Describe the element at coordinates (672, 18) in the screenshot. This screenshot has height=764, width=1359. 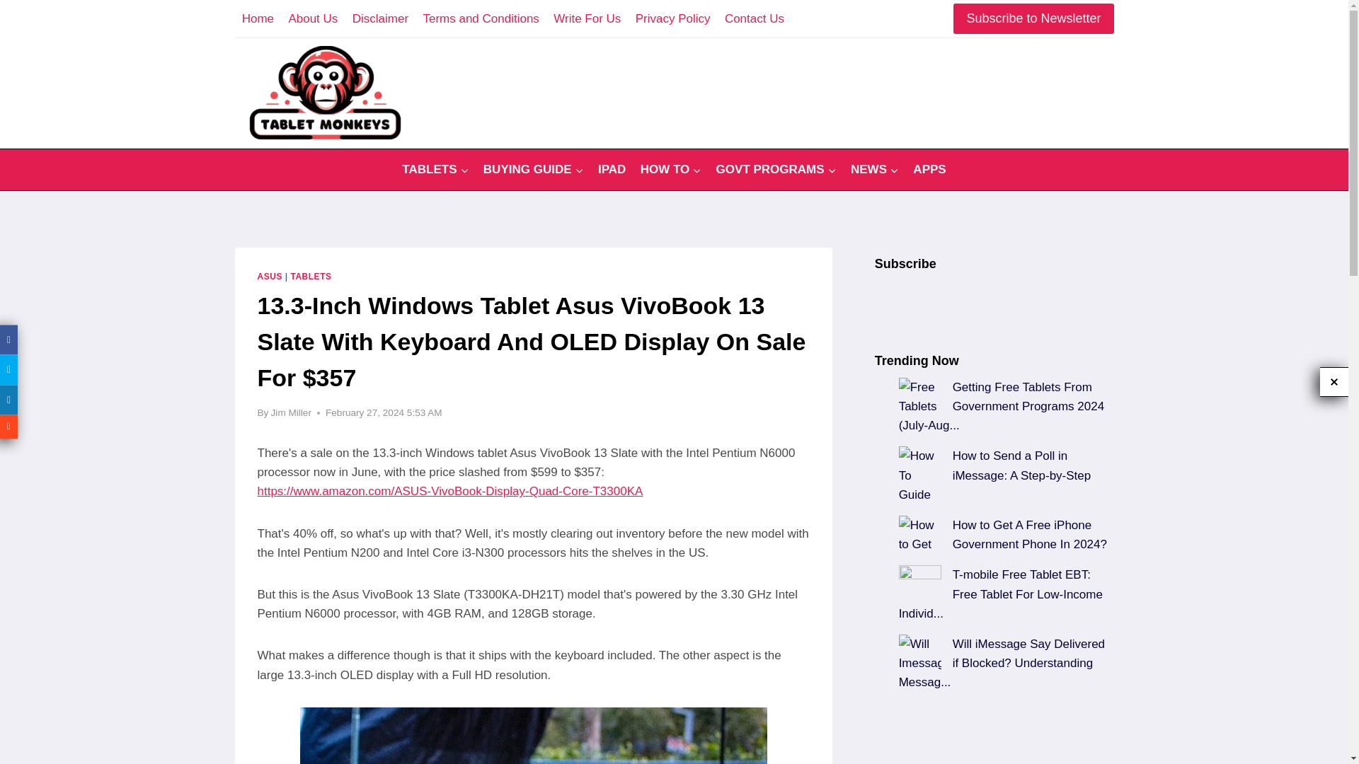
I see `Privacy Policy` at that location.